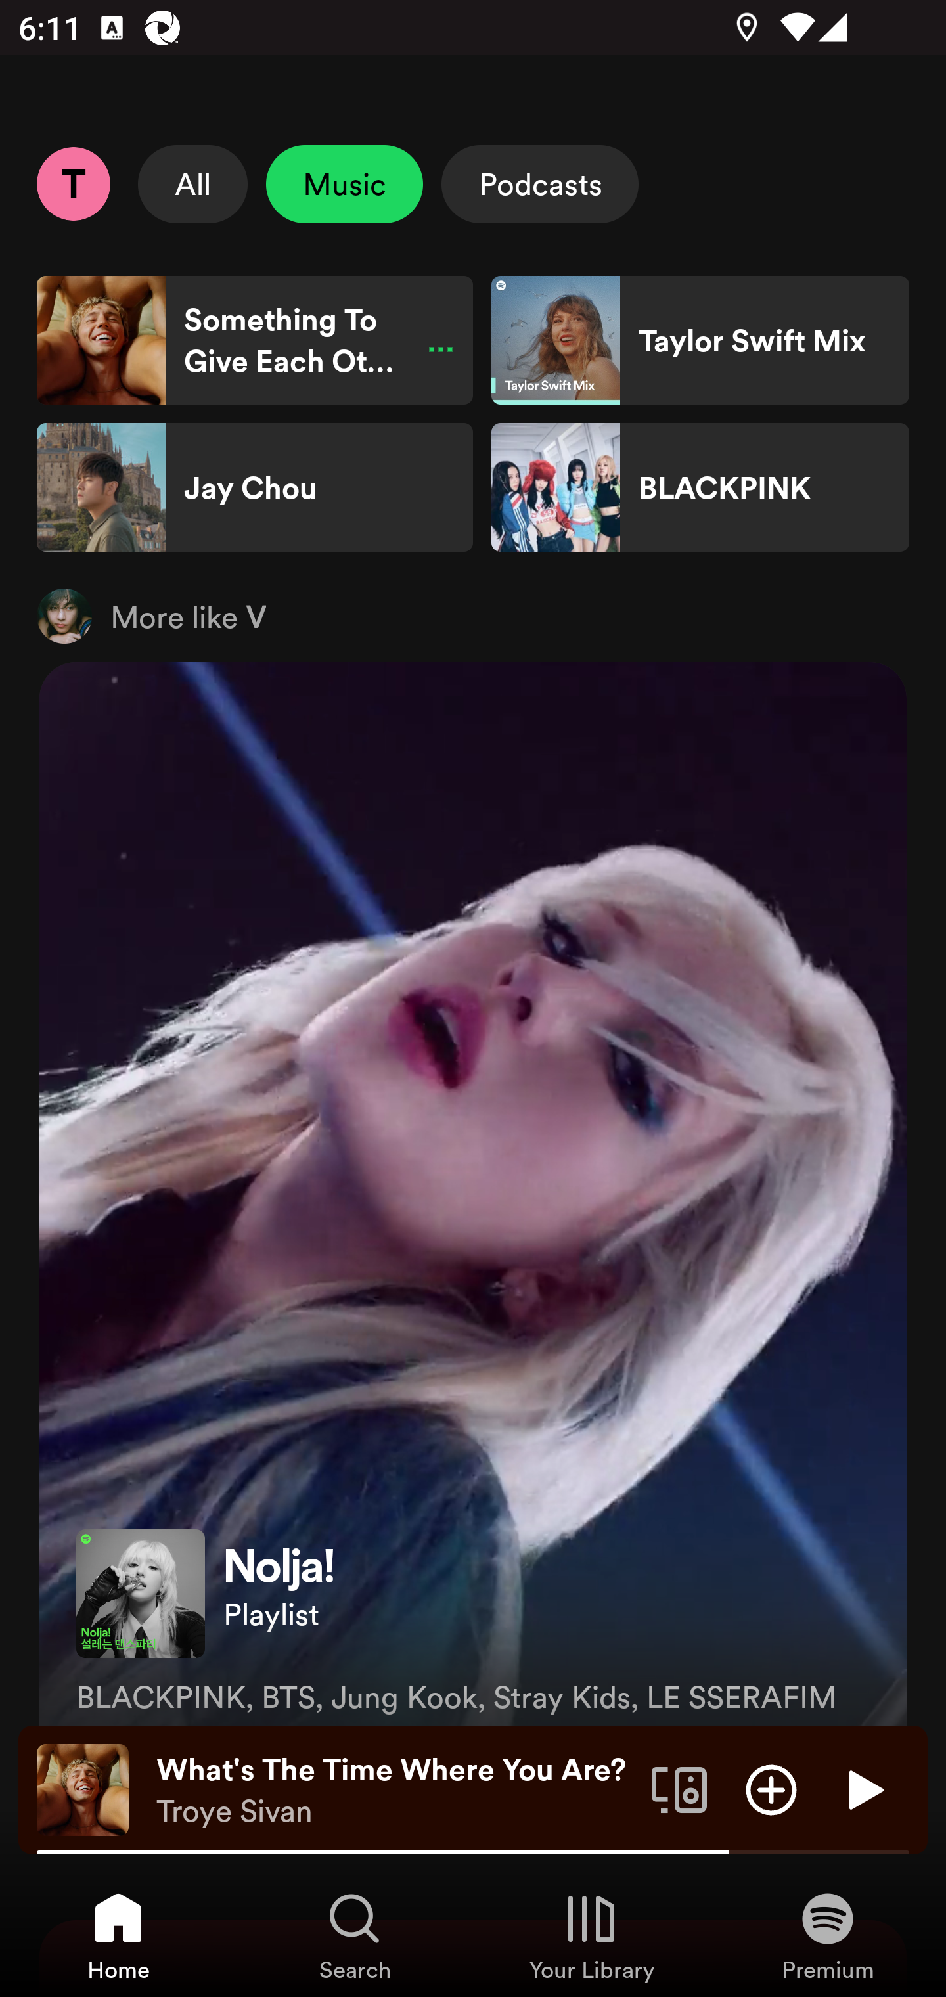 This screenshot has width=946, height=1997. I want to click on Music Unselect Music, so click(344, 184).